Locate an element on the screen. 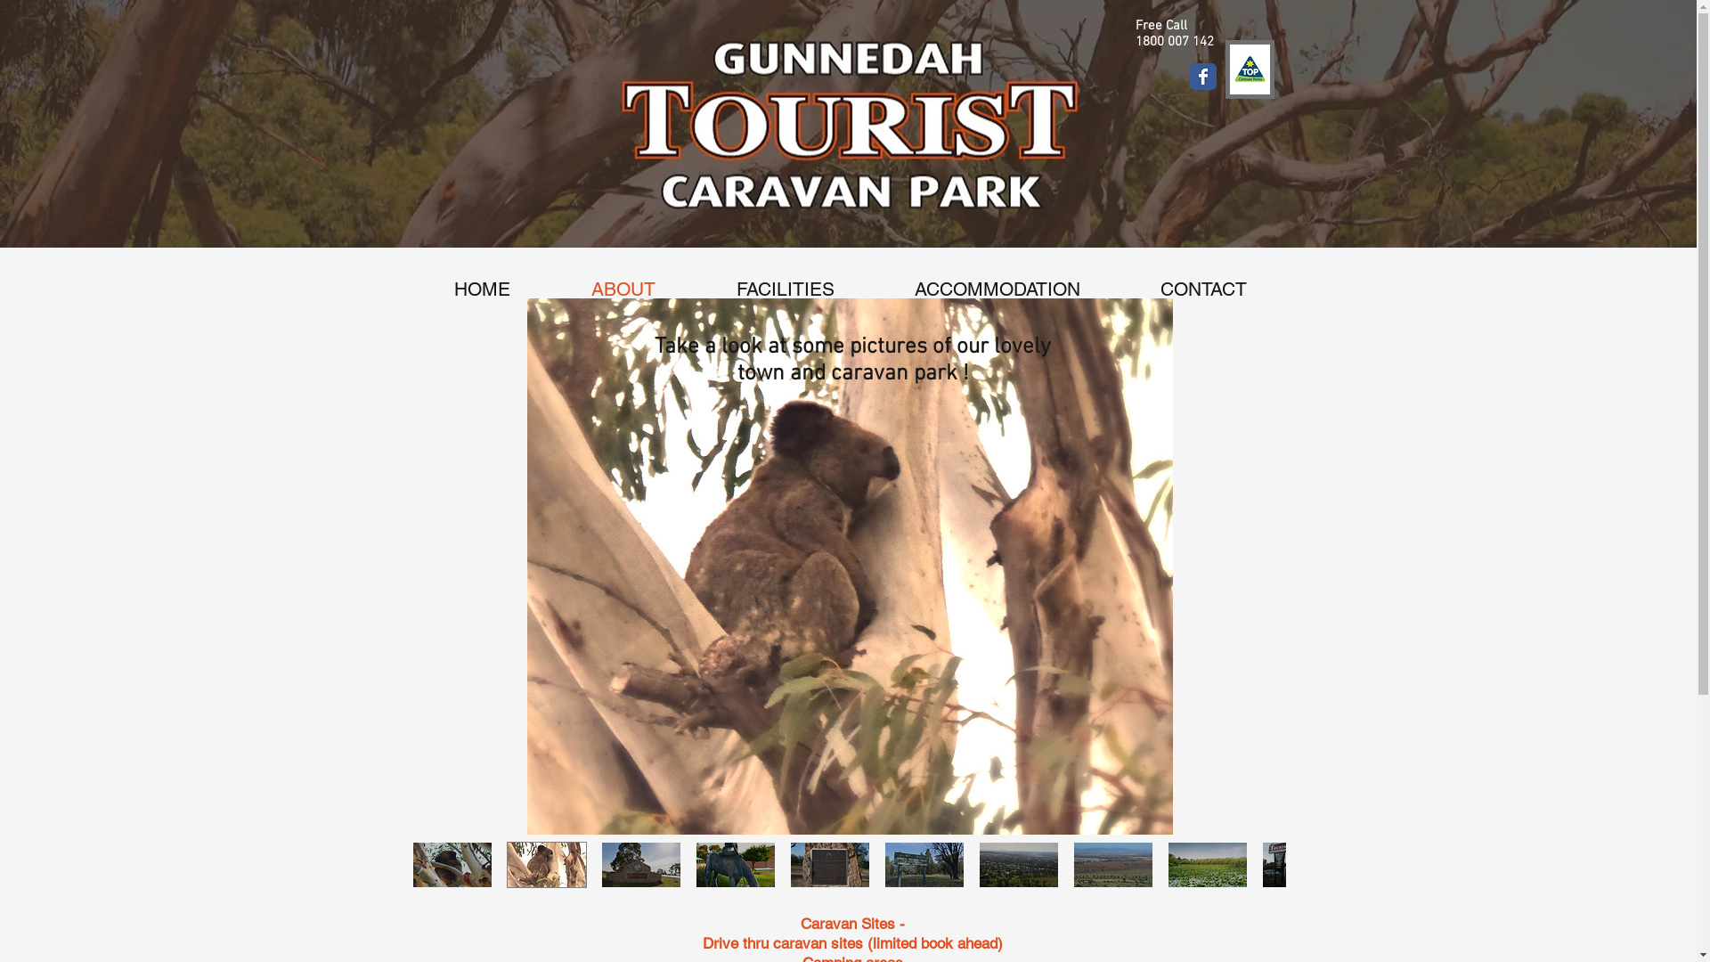  TopParksHR_CP logo.jpg is located at coordinates (1250, 69).